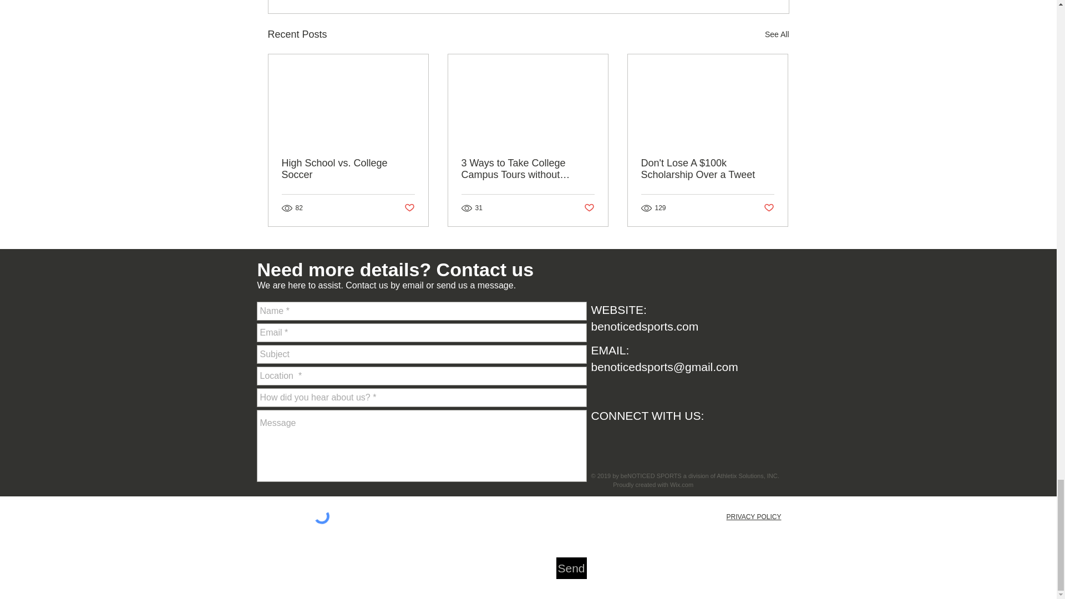  Describe the element at coordinates (769, 208) in the screenshot. I see `Post not marked as liked` at that location.